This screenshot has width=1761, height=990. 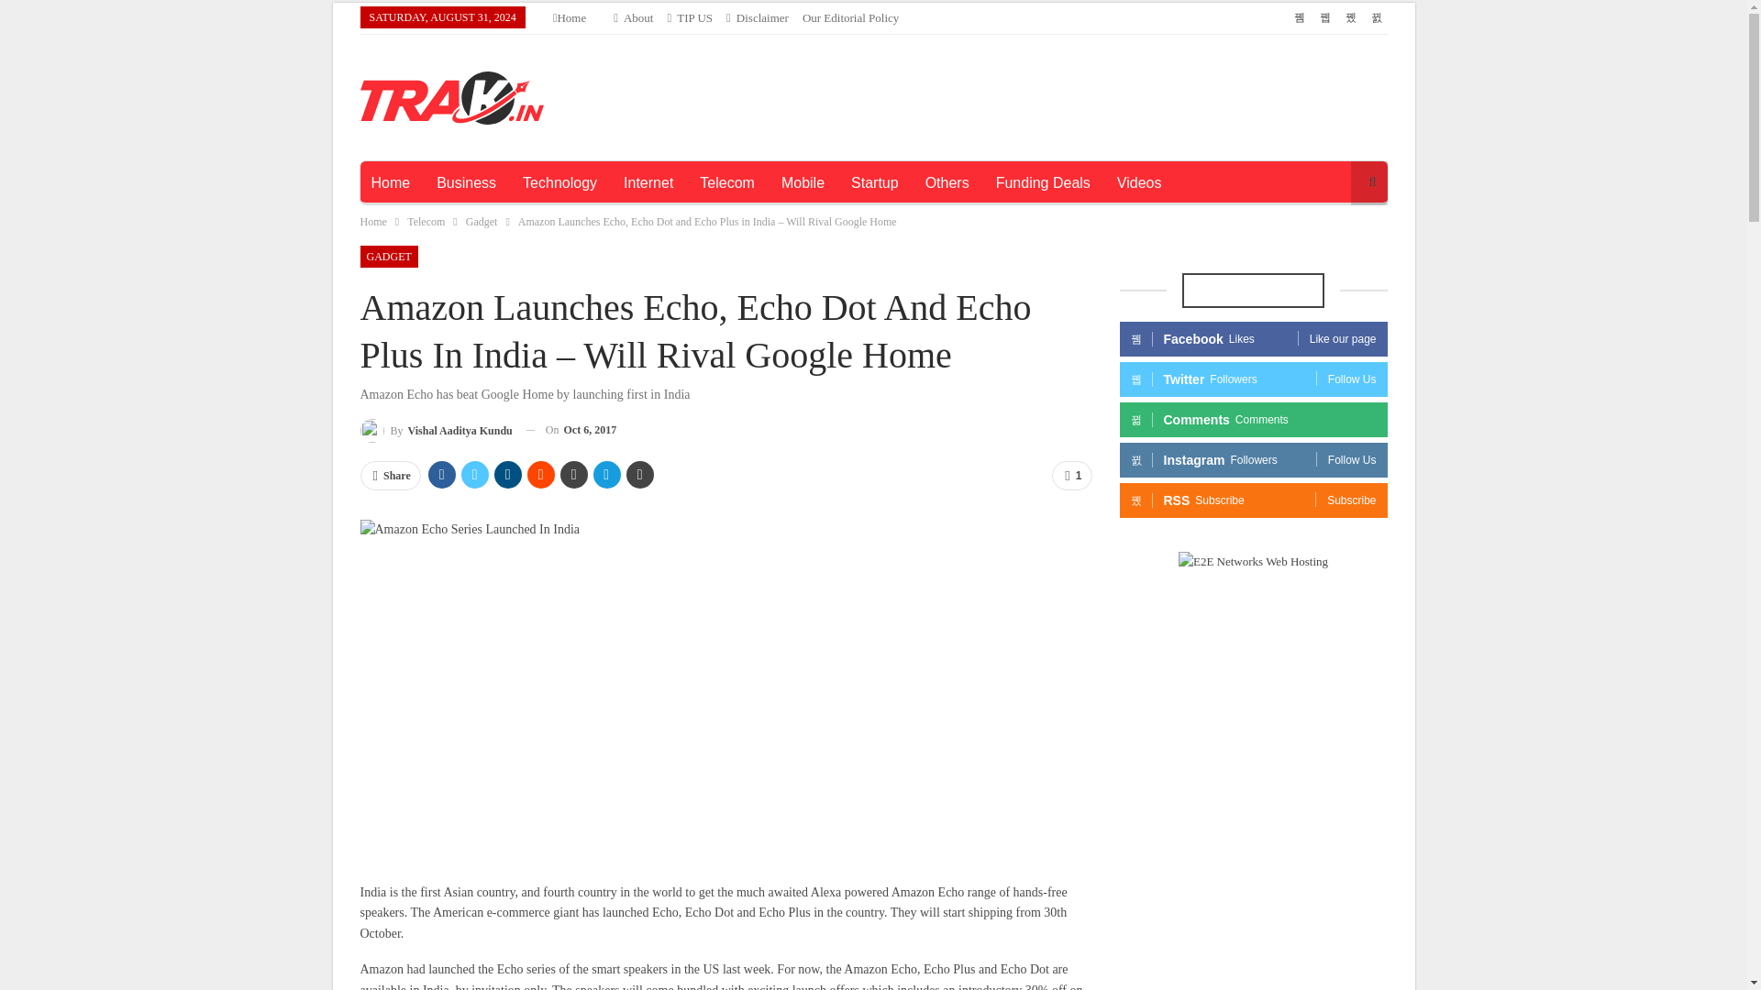 What do you see at coordinates (559, 183) in the screenshot?
I see `Technology` at bounding box center [559, 183].